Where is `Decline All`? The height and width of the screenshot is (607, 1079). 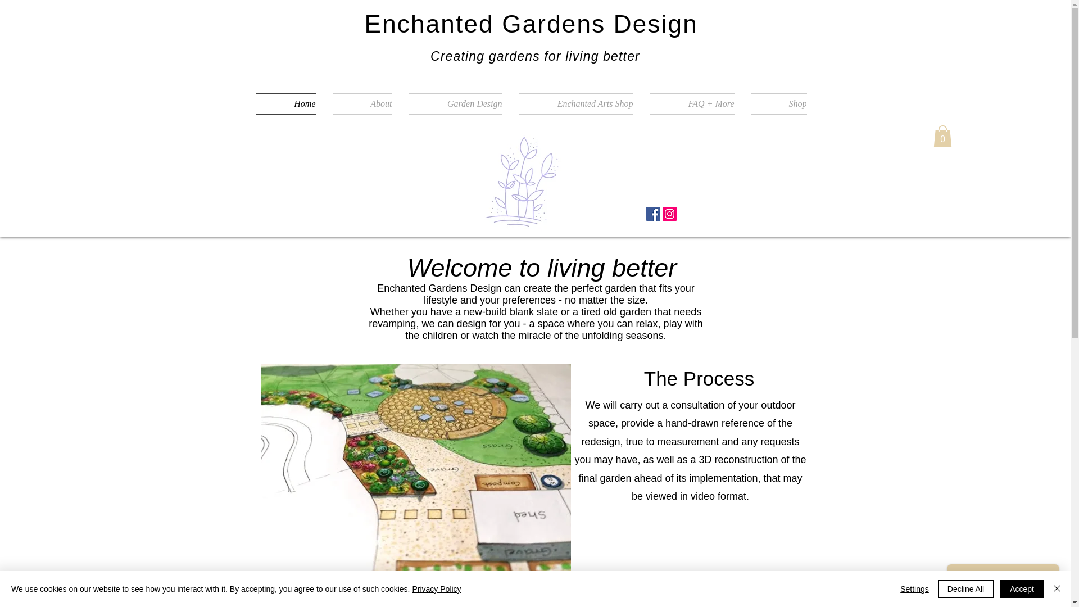
Decline All is located at coordinates (965, 589).